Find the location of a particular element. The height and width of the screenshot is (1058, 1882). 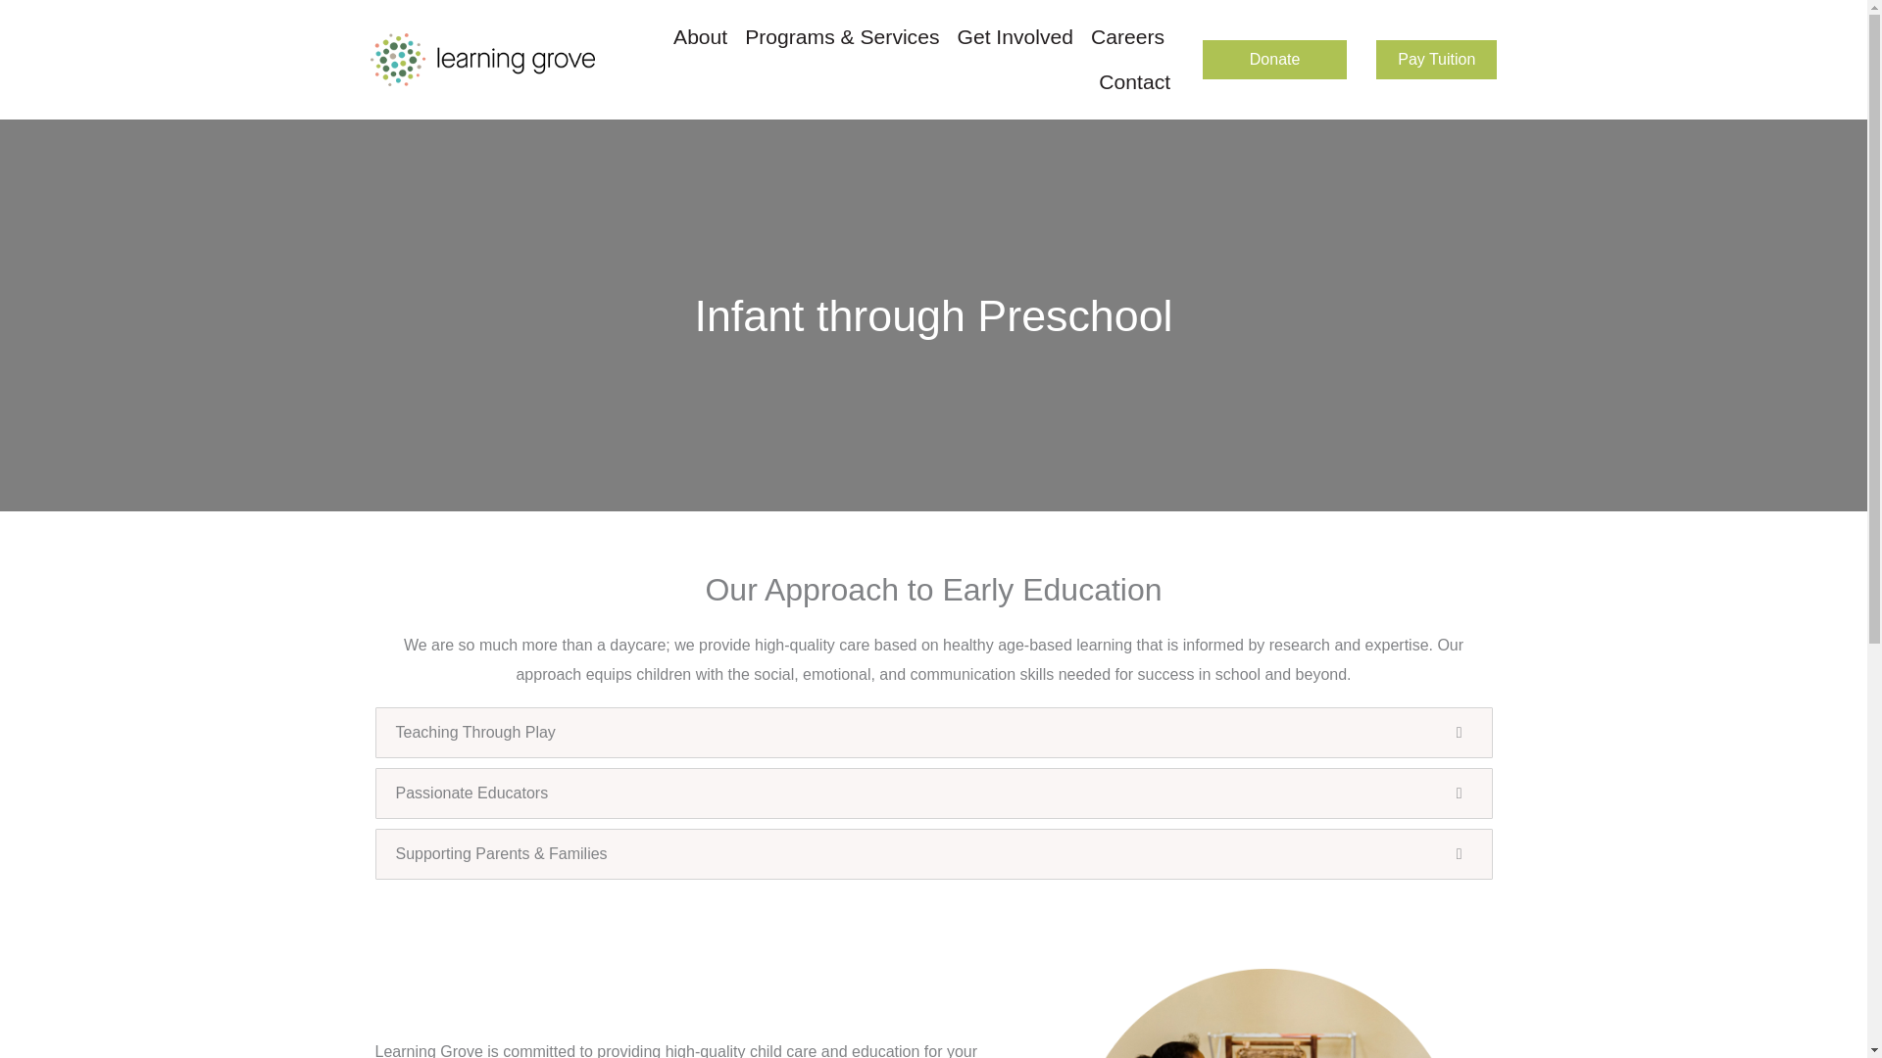

Pay Tuition is located at coordinates (1435, 60).